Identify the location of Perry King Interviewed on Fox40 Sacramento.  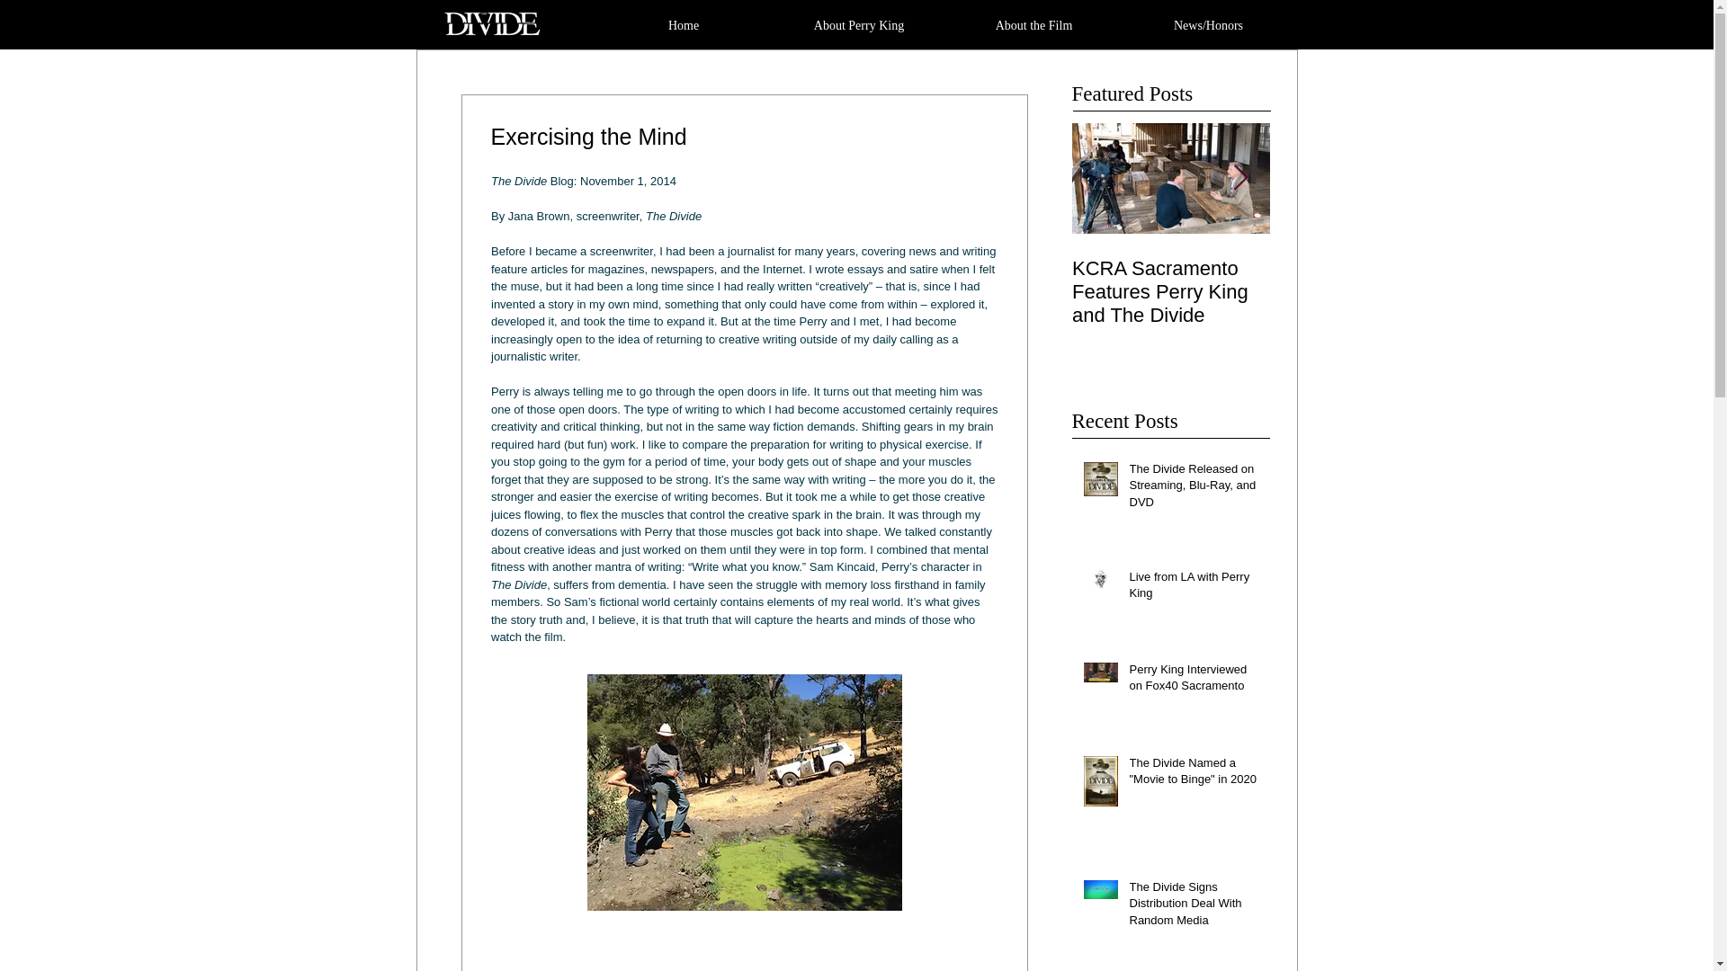
(1194, 681).